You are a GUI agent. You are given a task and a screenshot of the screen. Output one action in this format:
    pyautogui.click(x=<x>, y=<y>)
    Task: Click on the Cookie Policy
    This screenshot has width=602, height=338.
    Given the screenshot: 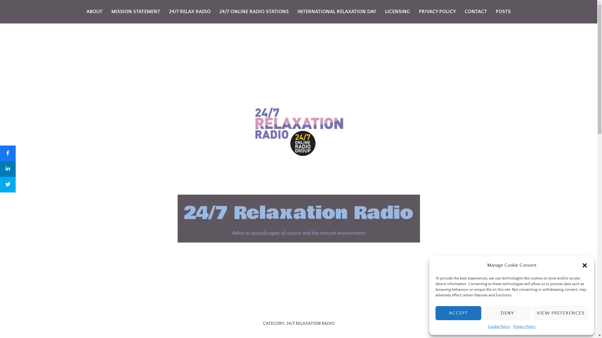 What is the action you would take?
    pyautogui.click(x=499, y=327)
    